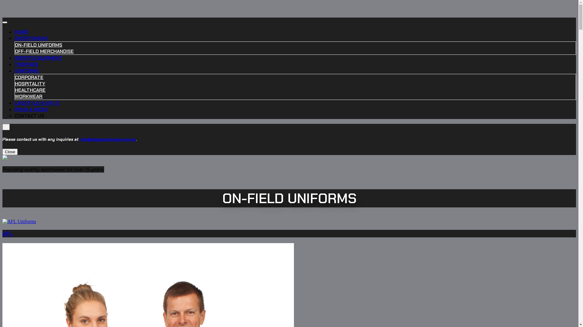  I want to click on UNIFORMS, so click(27, 71).